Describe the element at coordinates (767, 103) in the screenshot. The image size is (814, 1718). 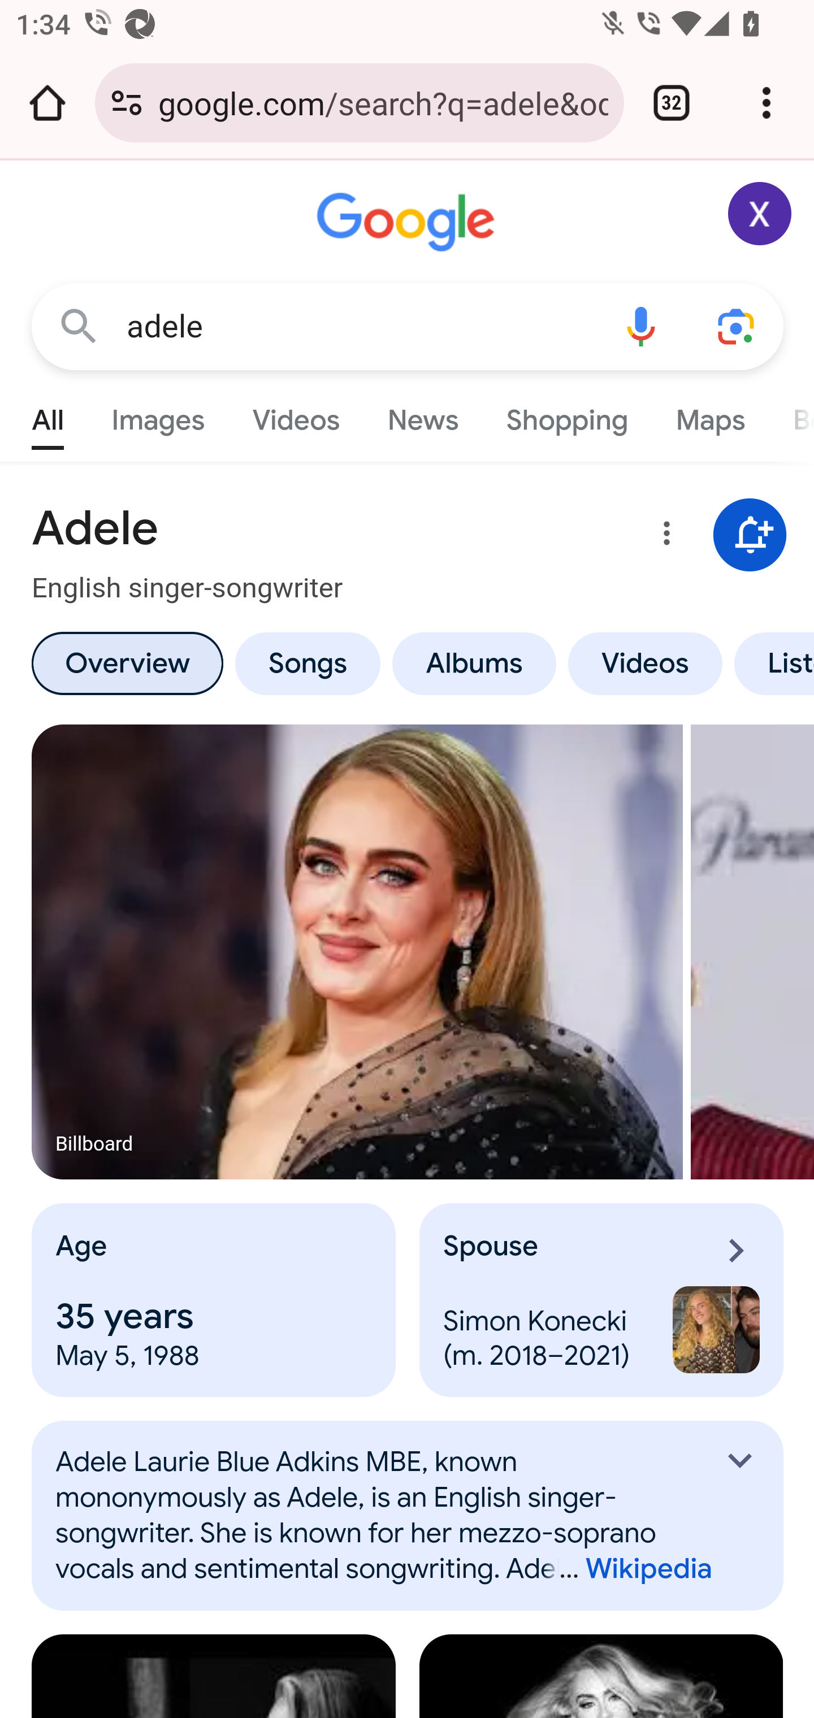
I see `Customize and control Google Chrome` at that location.